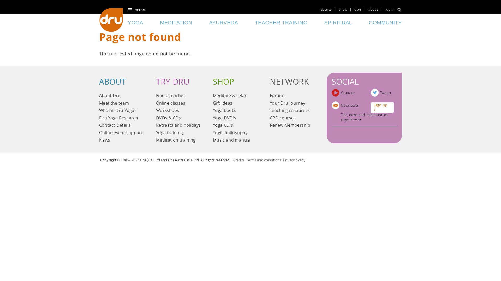 This screenshot has height=281, width=501. What do you see at coordinates (281, 23) in the screenshot?
I see `TEACHER TRAINING` at bounding box center [281, 23].